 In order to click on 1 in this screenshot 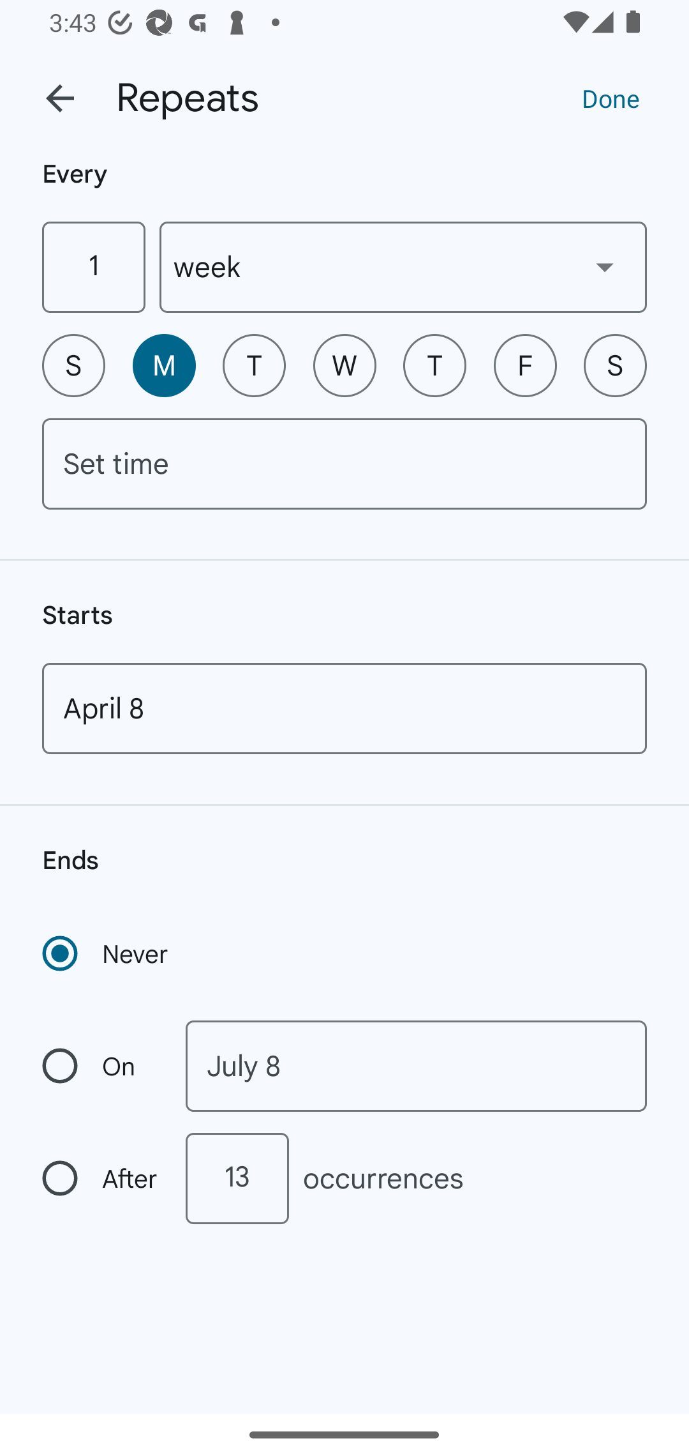, I will do `click(93, 267)`.